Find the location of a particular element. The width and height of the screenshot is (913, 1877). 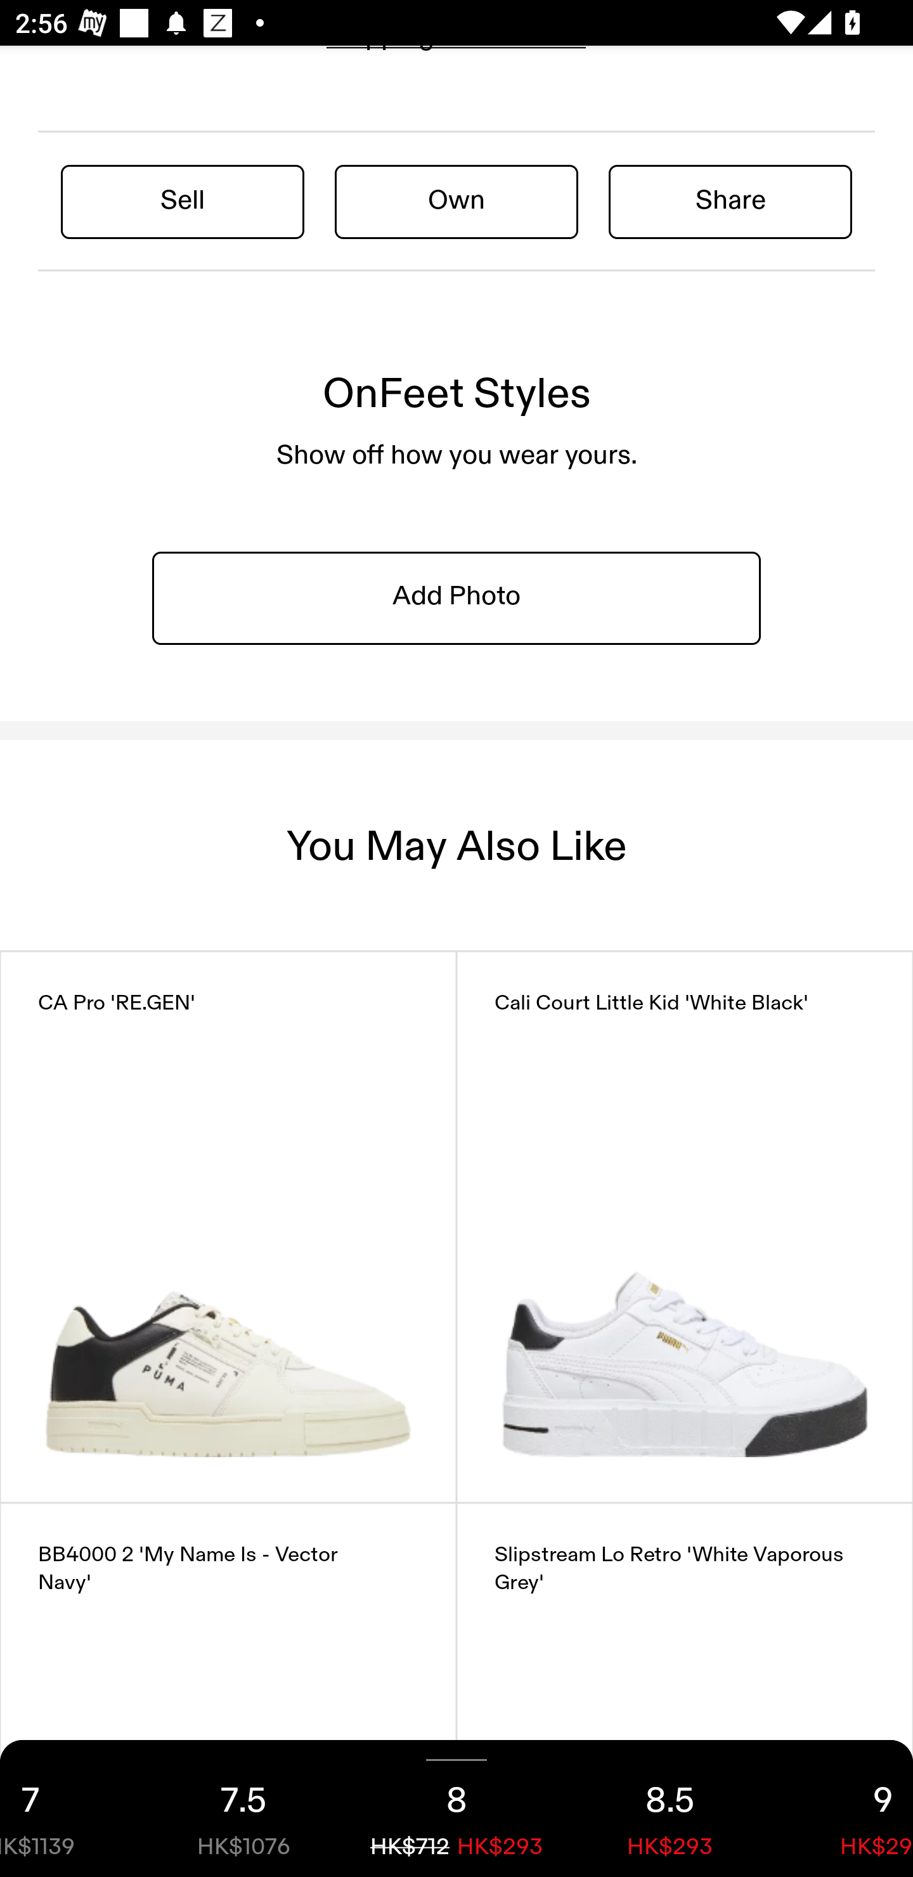

8 HK$712 HK$293 is located at coordinates (456, 1809).